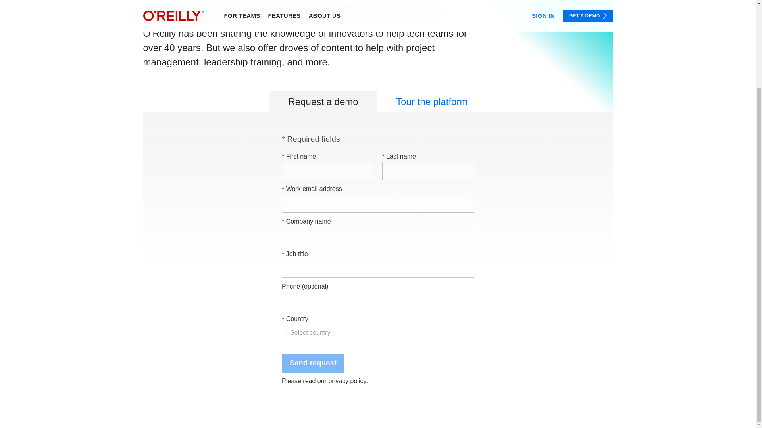 This screenshot has width=762, height=428. Describe the element at coordinates (323, 101) in the screenshot. I see `Request a demo` at that location.